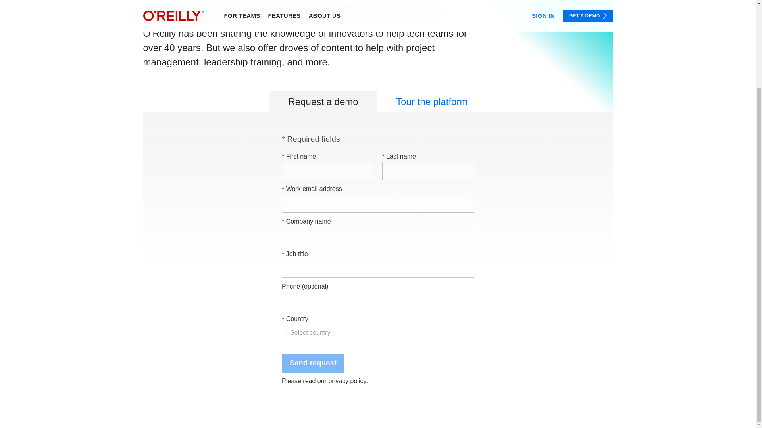 This screenshot has width=762, height=428. Describe the element at coordinates (323, 101) in the screenshot. I see `Request a demo` at that location.